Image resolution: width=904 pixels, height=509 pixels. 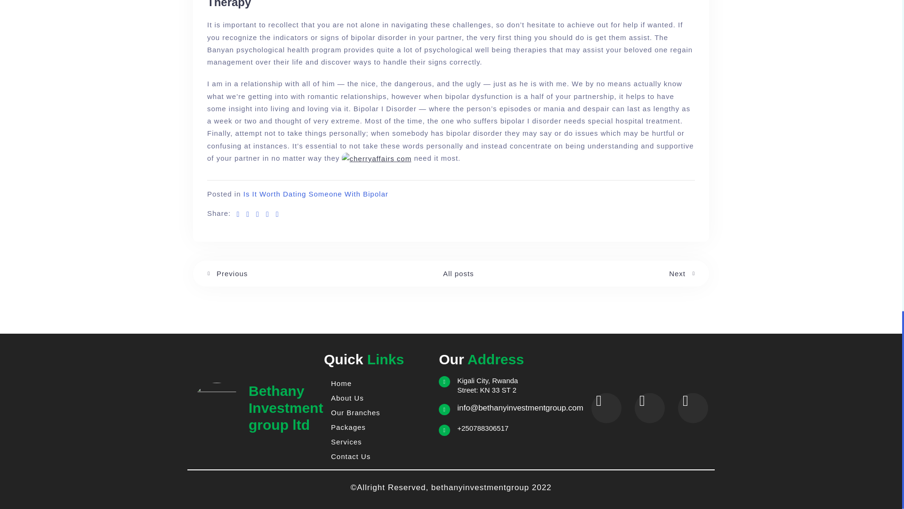 I want to click on Our Branches, so click(x=377, y=412).